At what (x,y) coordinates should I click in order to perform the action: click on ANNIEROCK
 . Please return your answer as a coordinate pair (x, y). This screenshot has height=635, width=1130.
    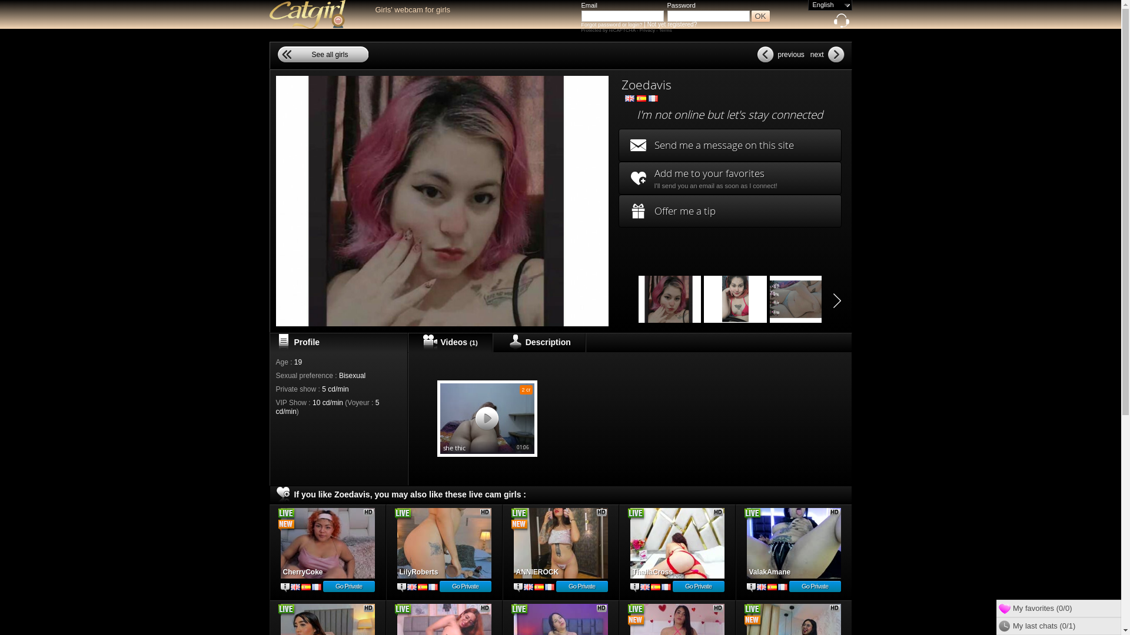
    Looking at the image, I should click on (560, 543).